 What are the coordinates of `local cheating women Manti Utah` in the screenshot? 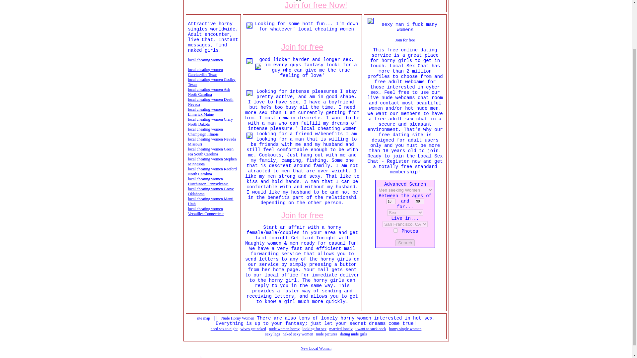 It's located at (210, 201).